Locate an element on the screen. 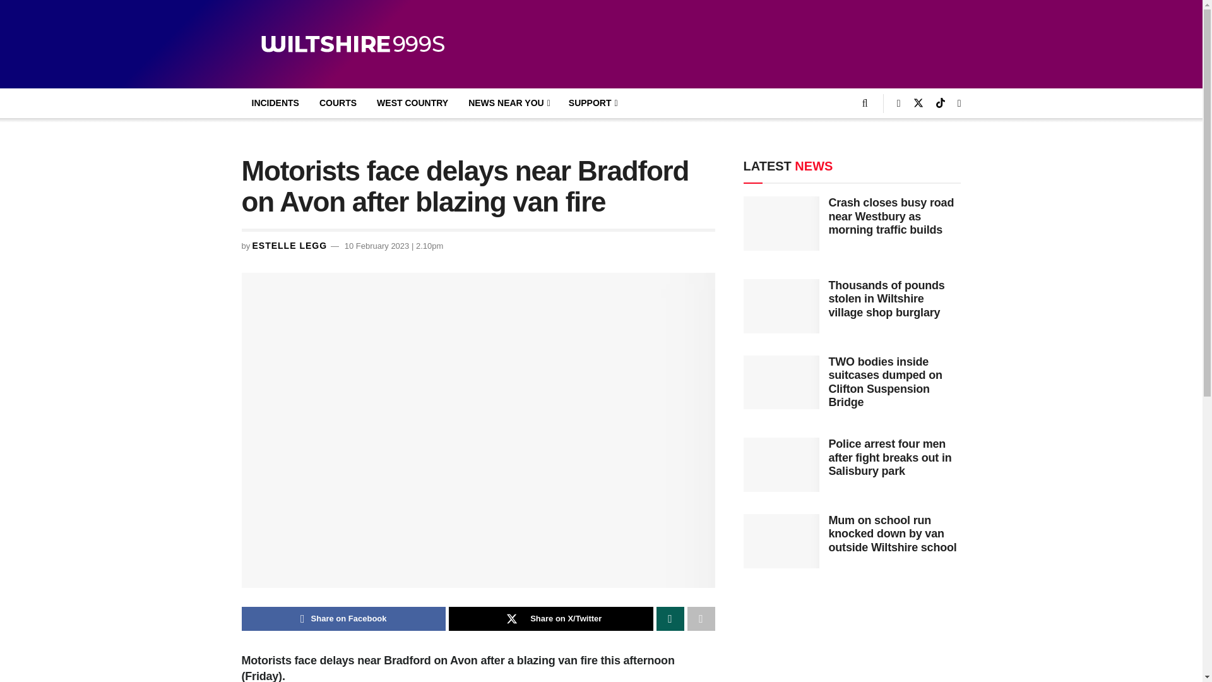 The width and height of the screenshot is (1212, 682). NEWS NEAR YOU is located at coordinates (508, 103).